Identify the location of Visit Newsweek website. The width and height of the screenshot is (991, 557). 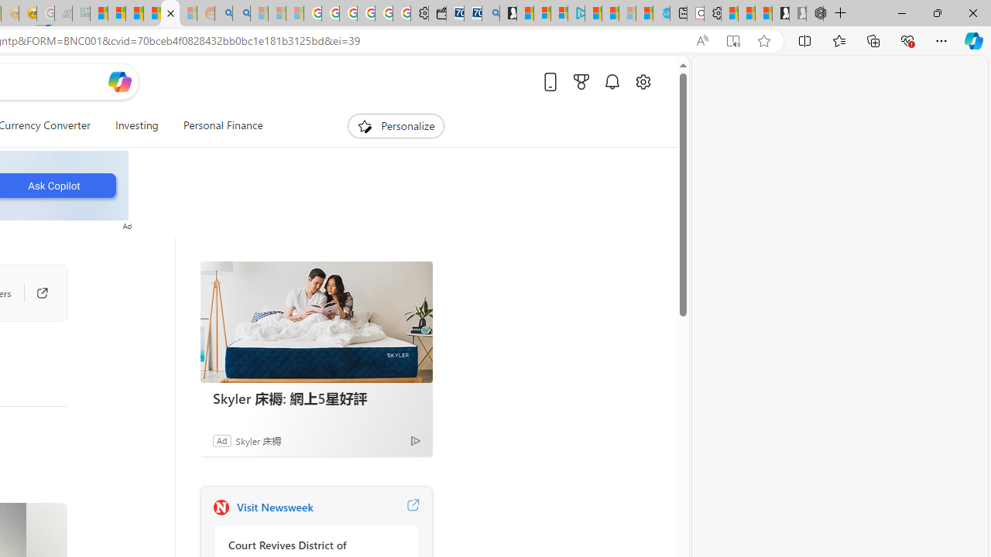
(412, 507).